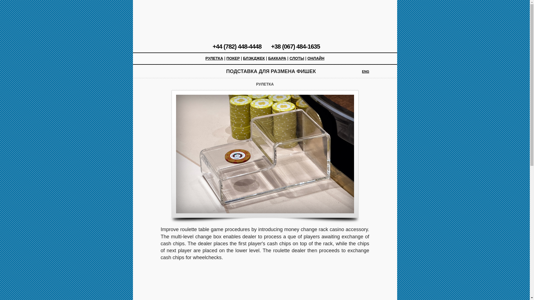 This screenshot has width=534, height=300. What do you see at coordinates (379, 71) in the screenshot?
I see `ENG` at bounding box center [379, 71].